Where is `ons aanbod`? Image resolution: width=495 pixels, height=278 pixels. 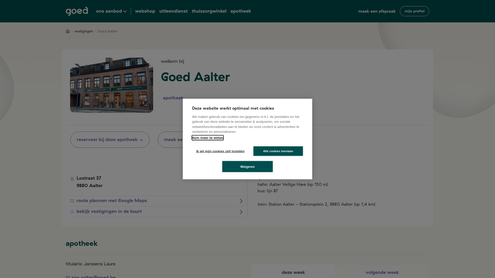 ons aanbod is located at coordinates (113, 11).